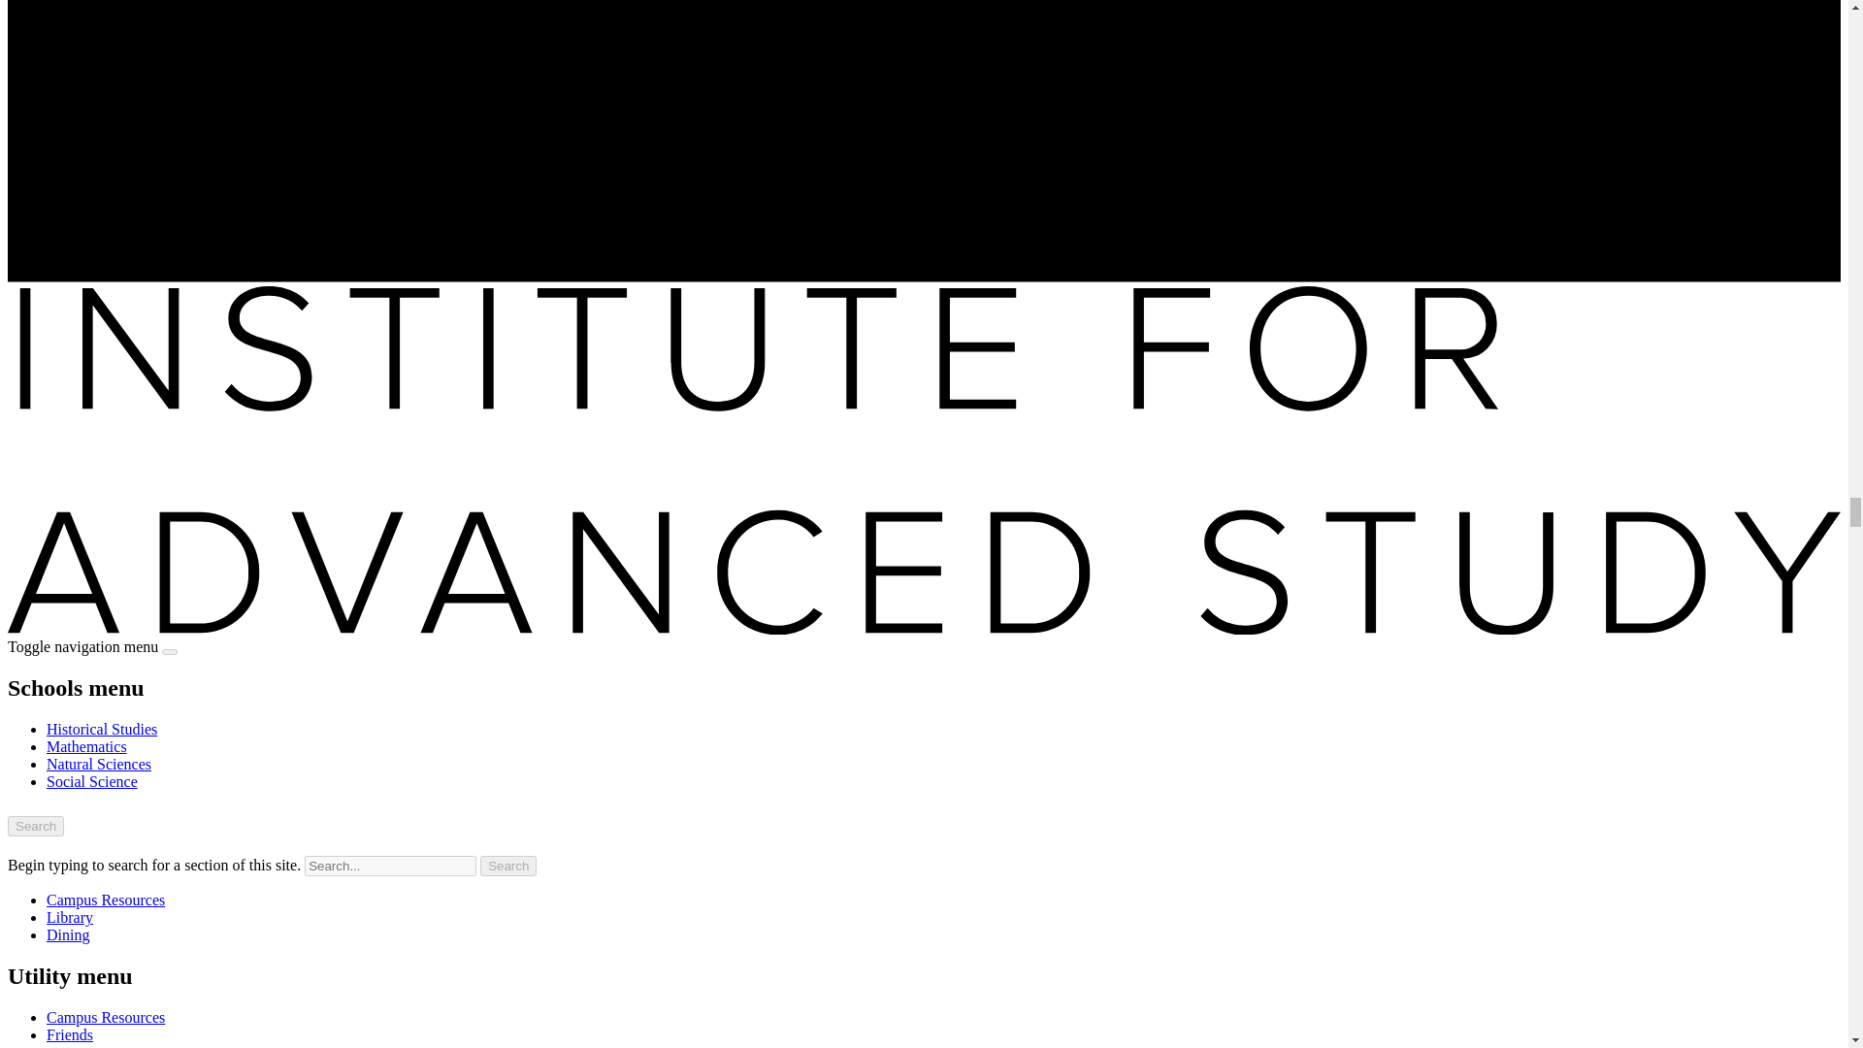  Describe the element at coordinates (68, 934) in the screenshot. I see `Dining` at that location.